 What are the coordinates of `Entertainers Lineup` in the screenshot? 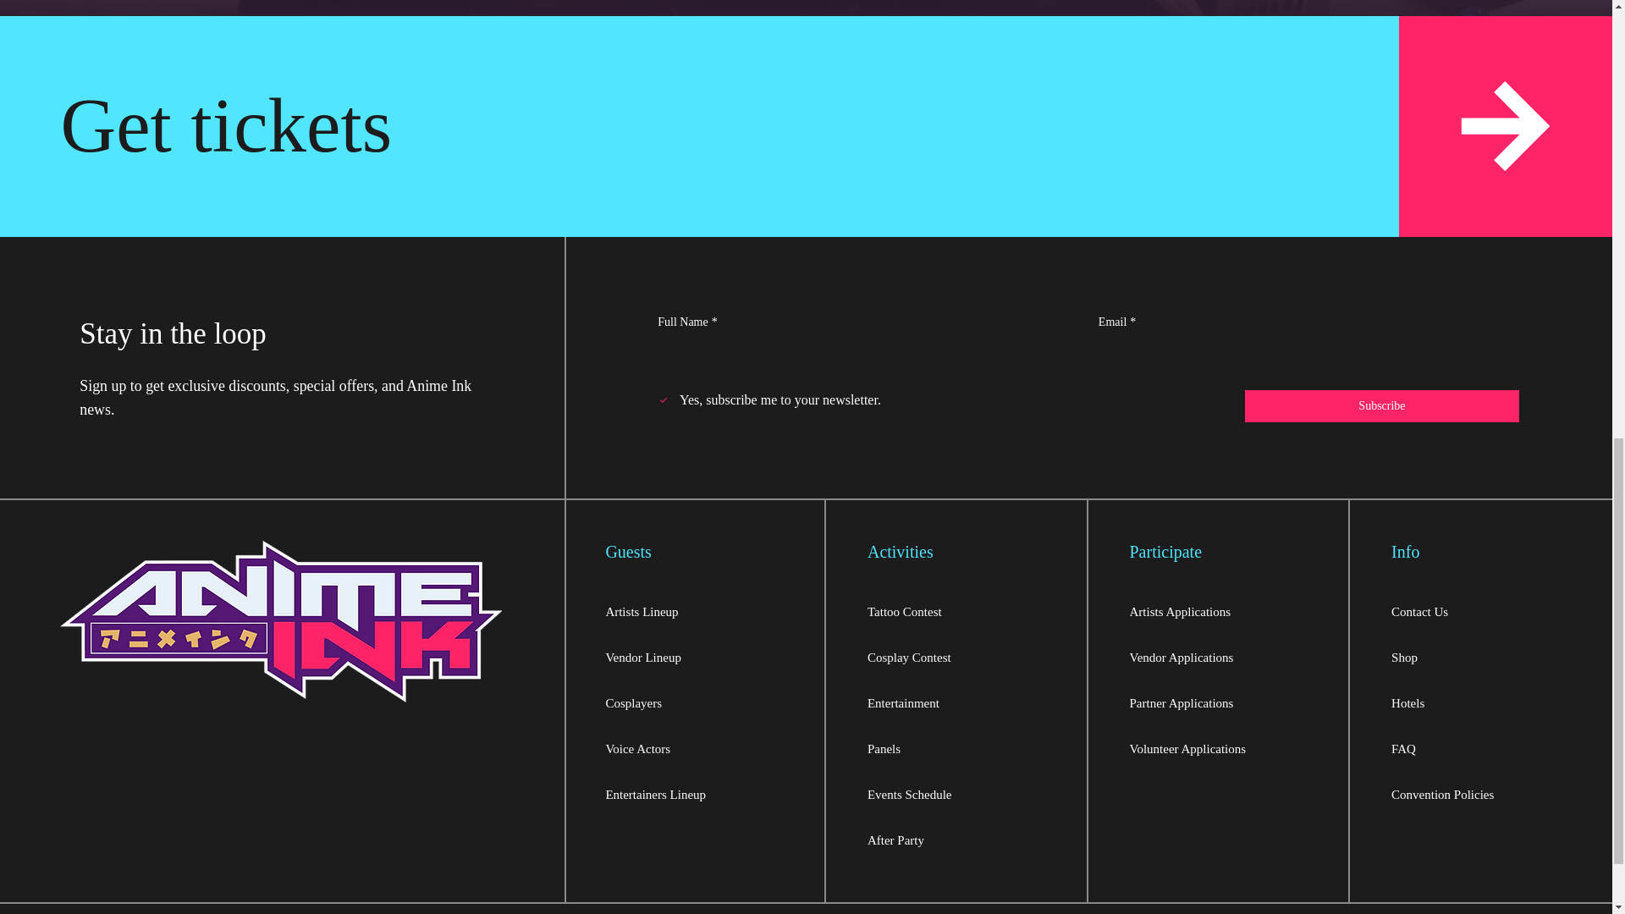 It's located at (696, 794).